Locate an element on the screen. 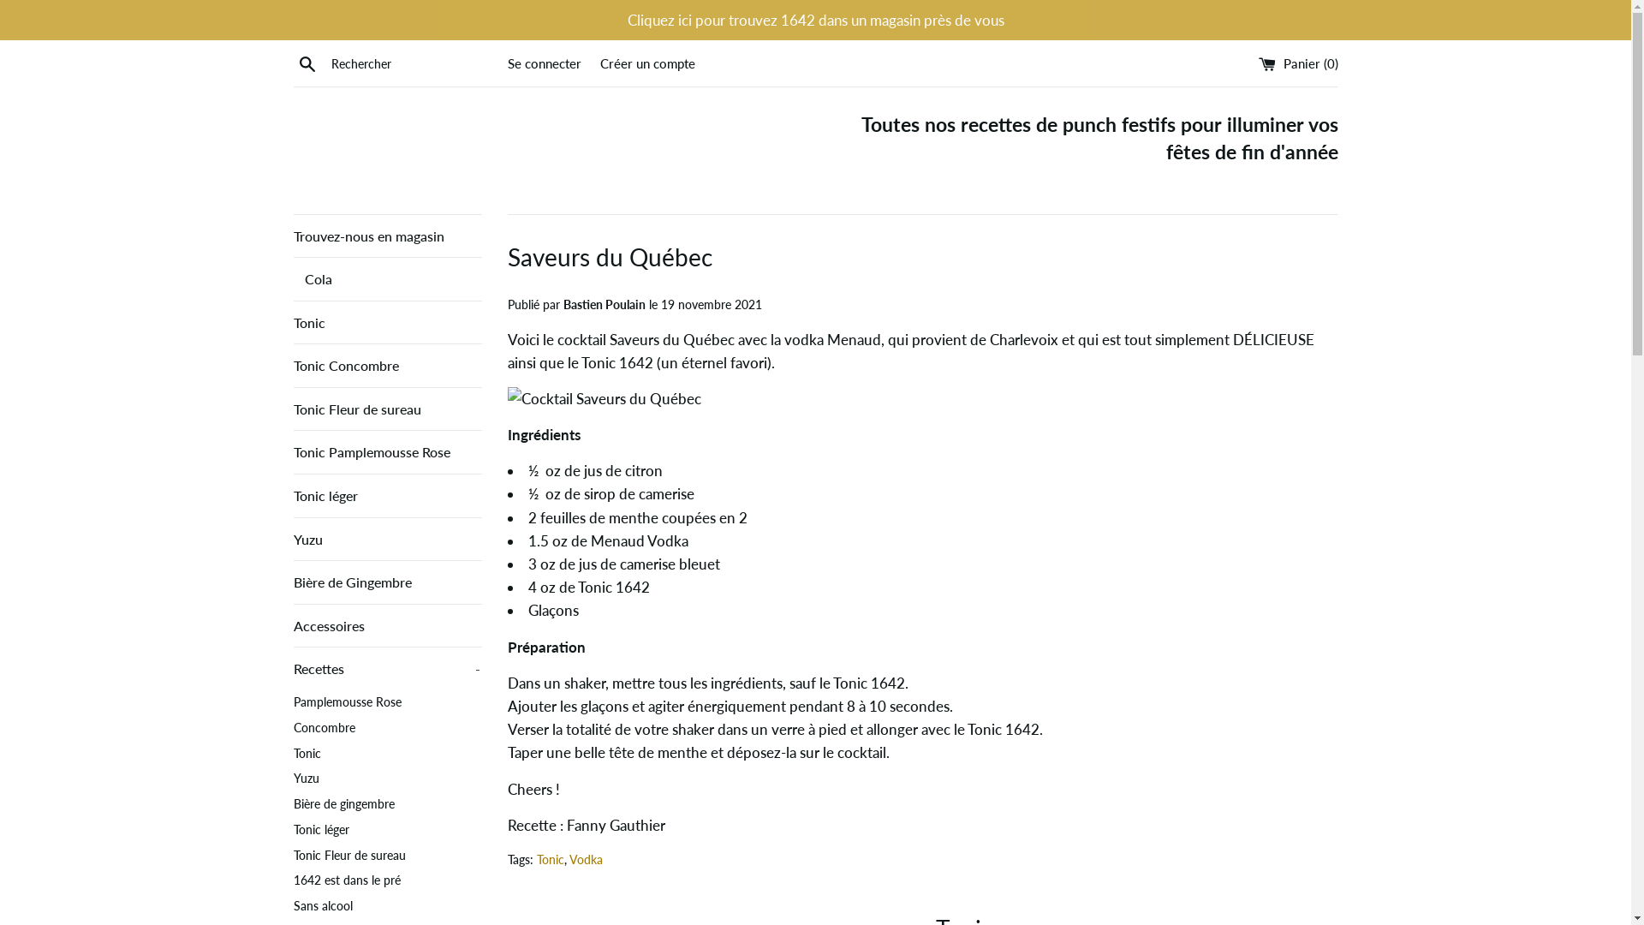 This screenshot has width=1644, height=925. Tonic Pamplemousse Rose is located at coordinates (387, 452).